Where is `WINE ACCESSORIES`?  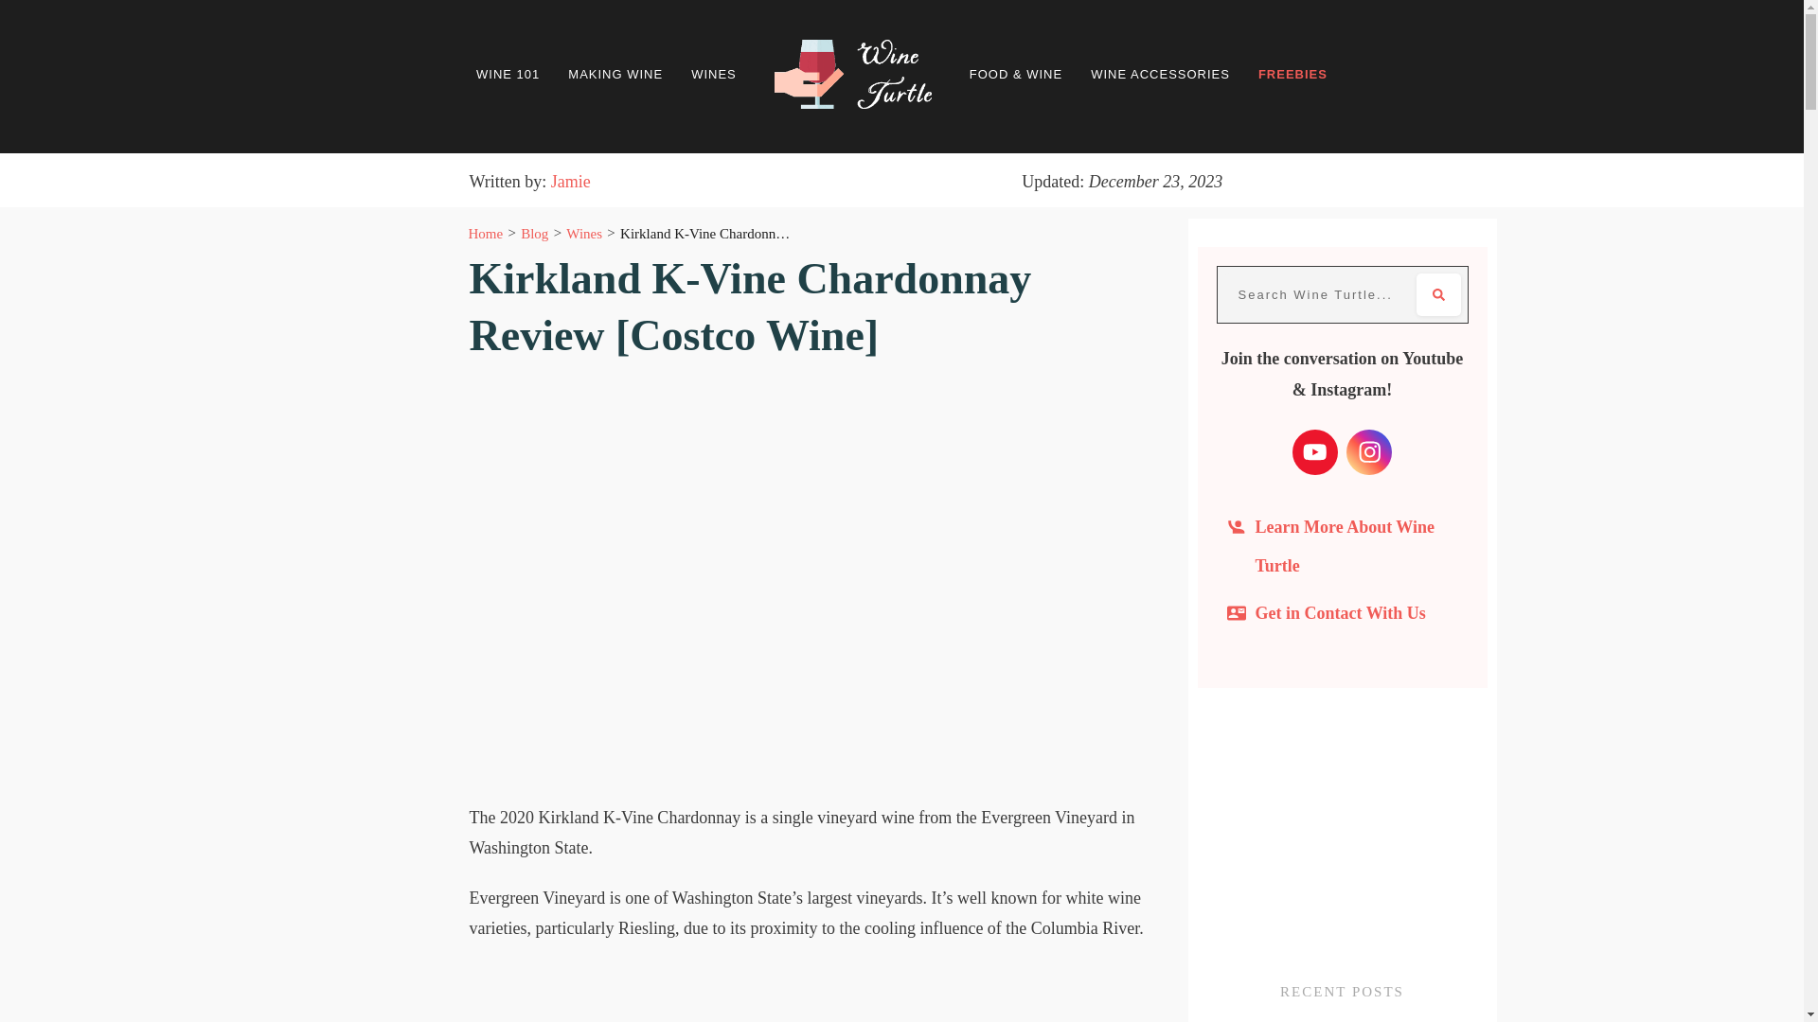
WINE ACCESSORIES is located at coordinates (1161, 74).